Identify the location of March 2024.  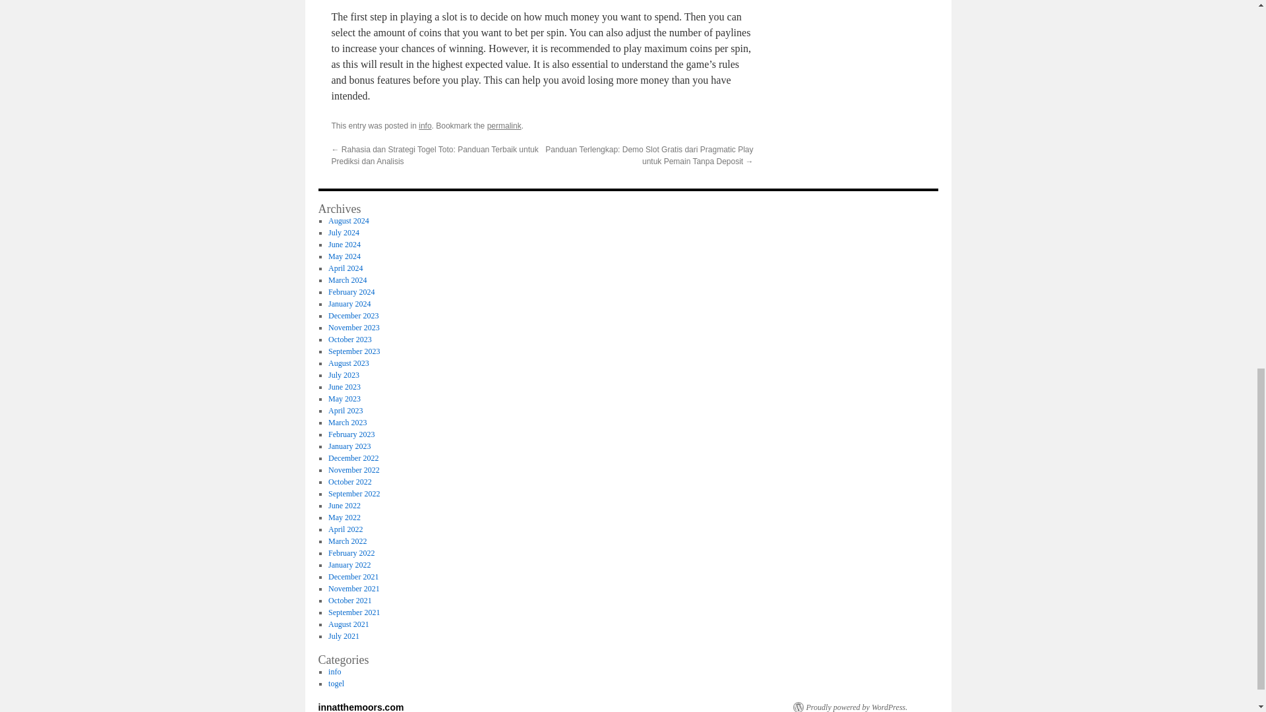
(347, 280).